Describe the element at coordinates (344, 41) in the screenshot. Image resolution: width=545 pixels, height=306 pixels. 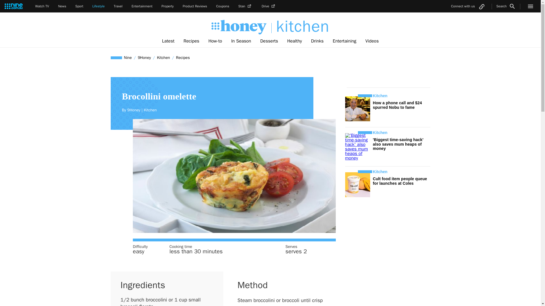
I see `Entertaining` at that location.